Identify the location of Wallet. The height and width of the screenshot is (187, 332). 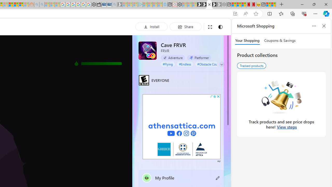
(99, 5).